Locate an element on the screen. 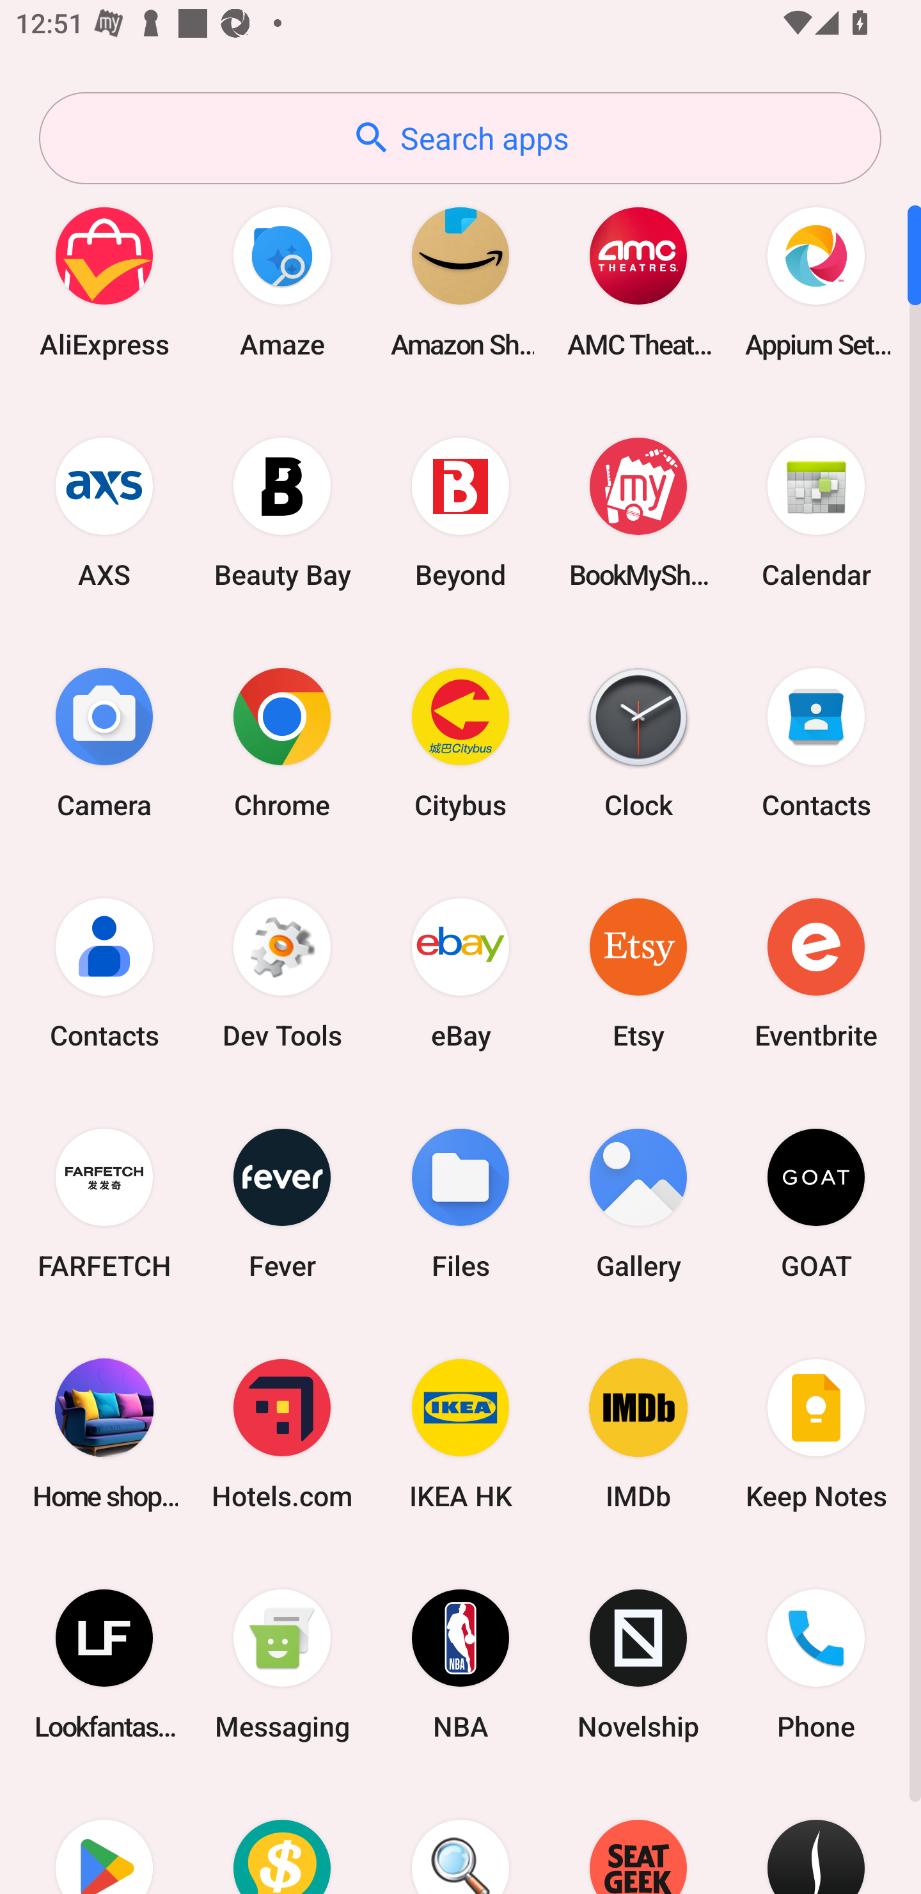 The width and height of the screenshot is (921, 1894). AliExpress is located at coordinates (104, 282).